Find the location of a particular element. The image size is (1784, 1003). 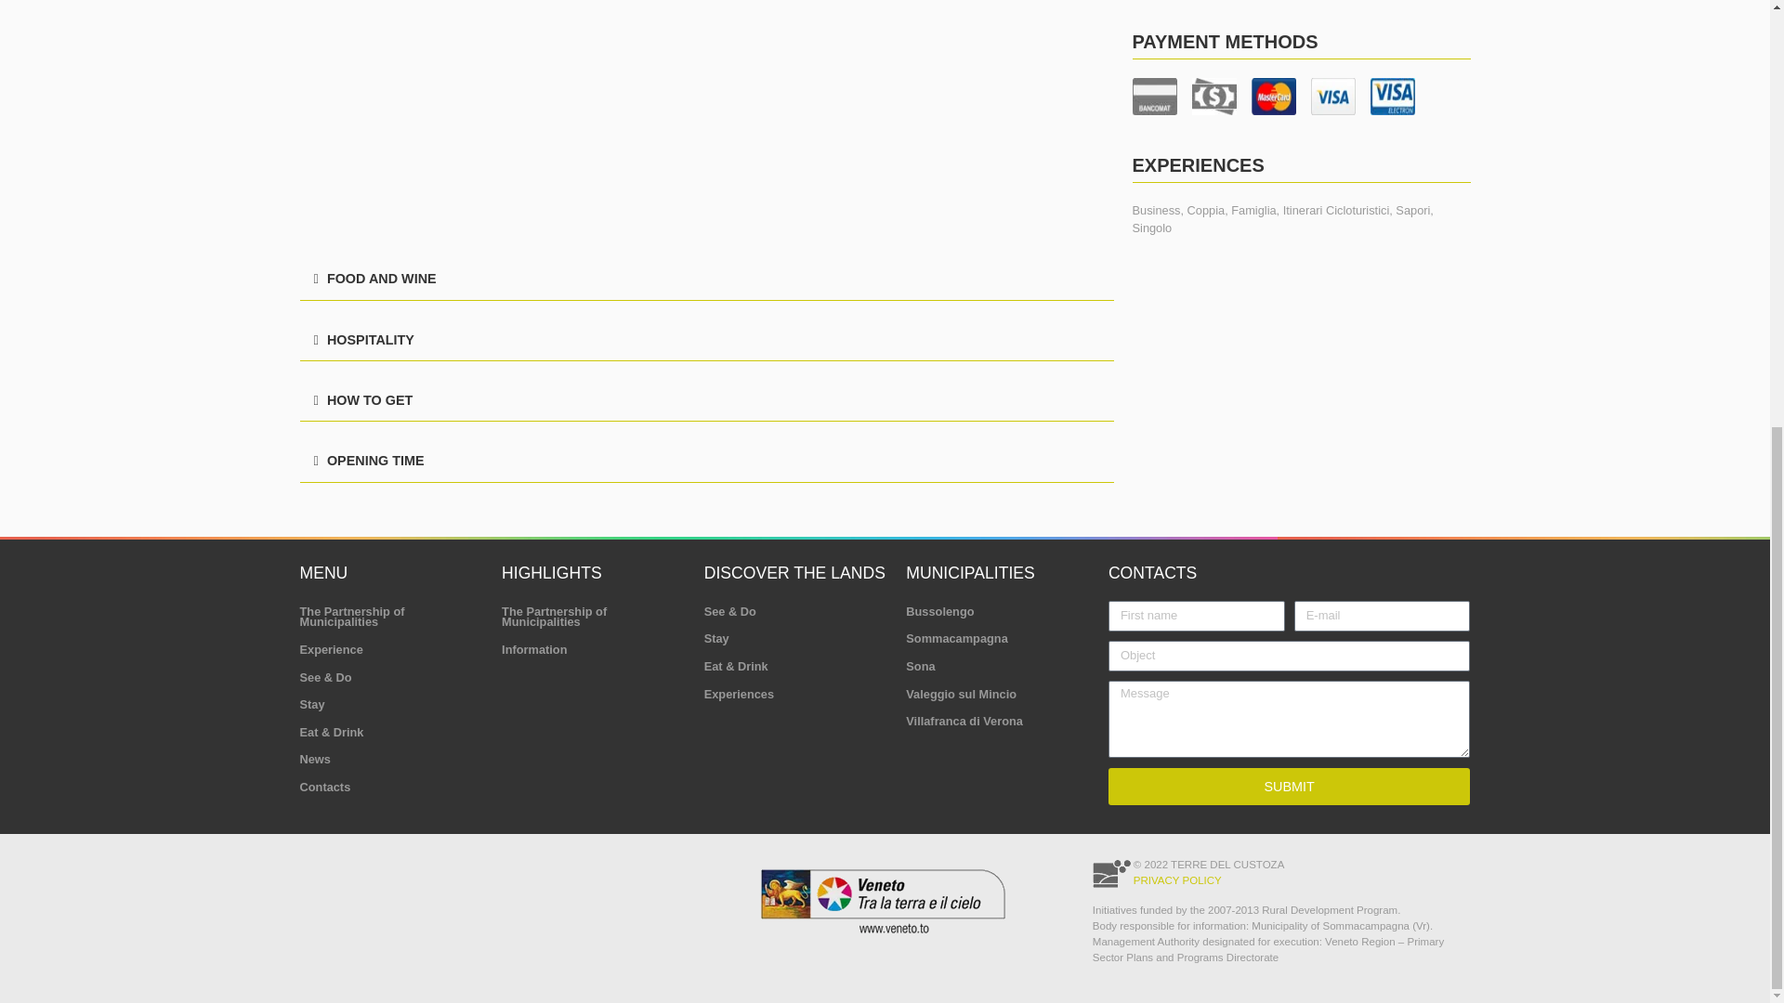

Visa is located at coordinates (1331, 97).